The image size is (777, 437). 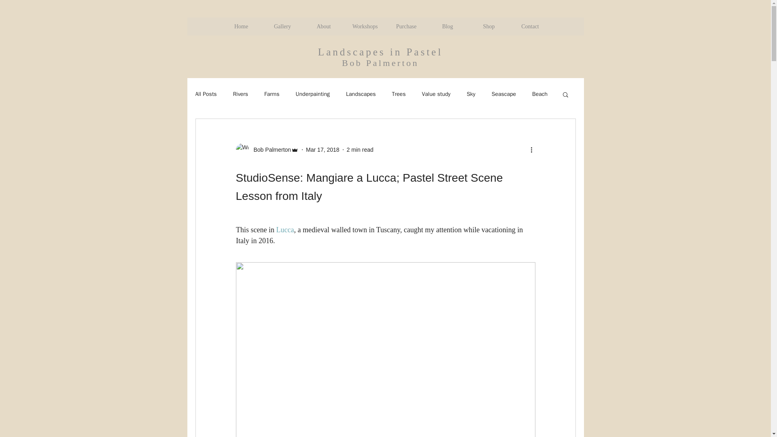 I want to click on Beach, so click(x=540, y=94).